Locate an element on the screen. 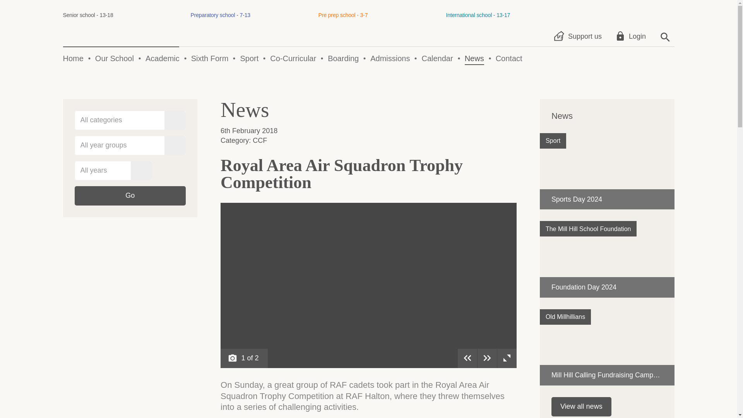  Mill Hill Calling Fundraising Campaign is located at coordinates (607, 347).